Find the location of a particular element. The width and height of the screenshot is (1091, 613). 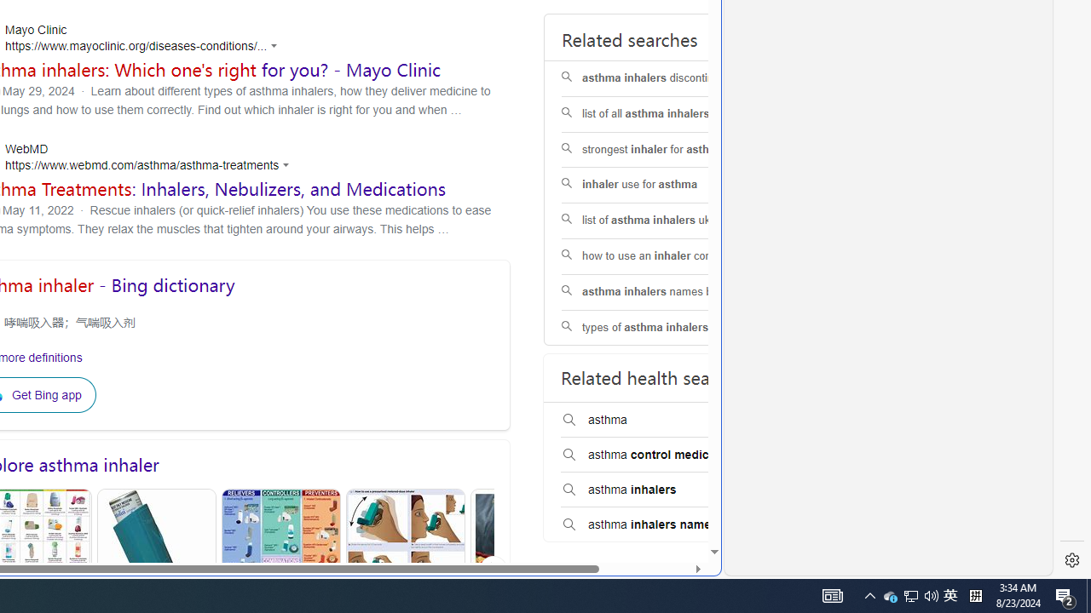

asthma inhalers discontinued is located at coordinates (670, 78).